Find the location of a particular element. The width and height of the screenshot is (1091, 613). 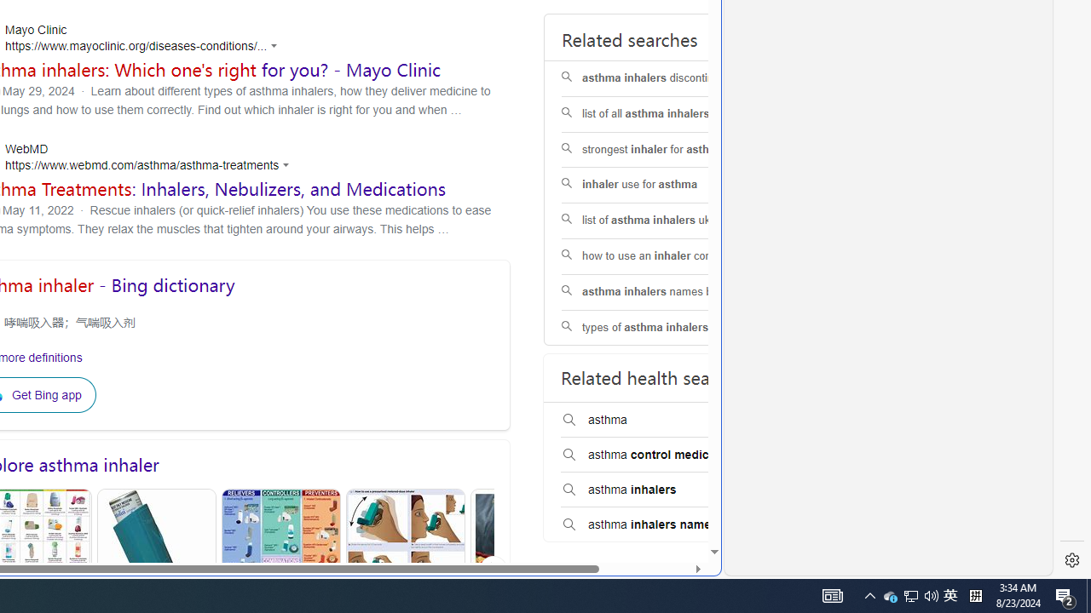

asthma inhalers discontinued is located at coordinates (670, 78).